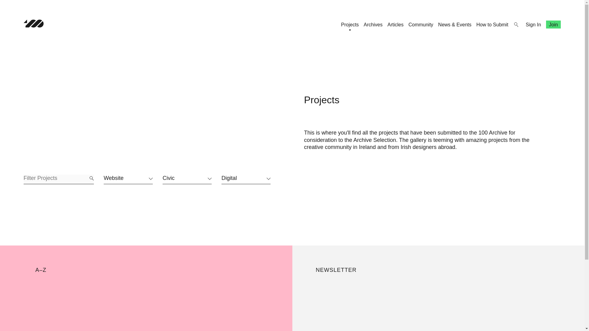 The image size is (589, 331). What do you see at coordinates (350, 25) in the screenshot?
I see `Projects` at bounding box center [350, 25].